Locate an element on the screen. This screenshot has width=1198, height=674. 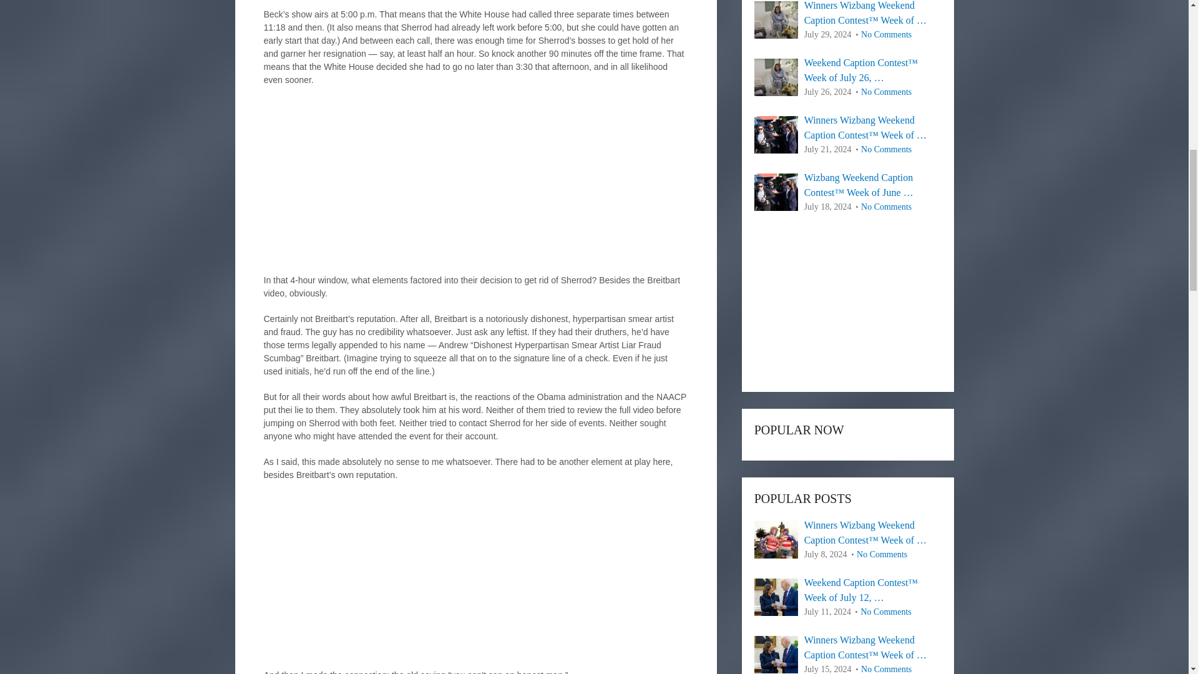
Advertisement is located at coordinates (475, 186).